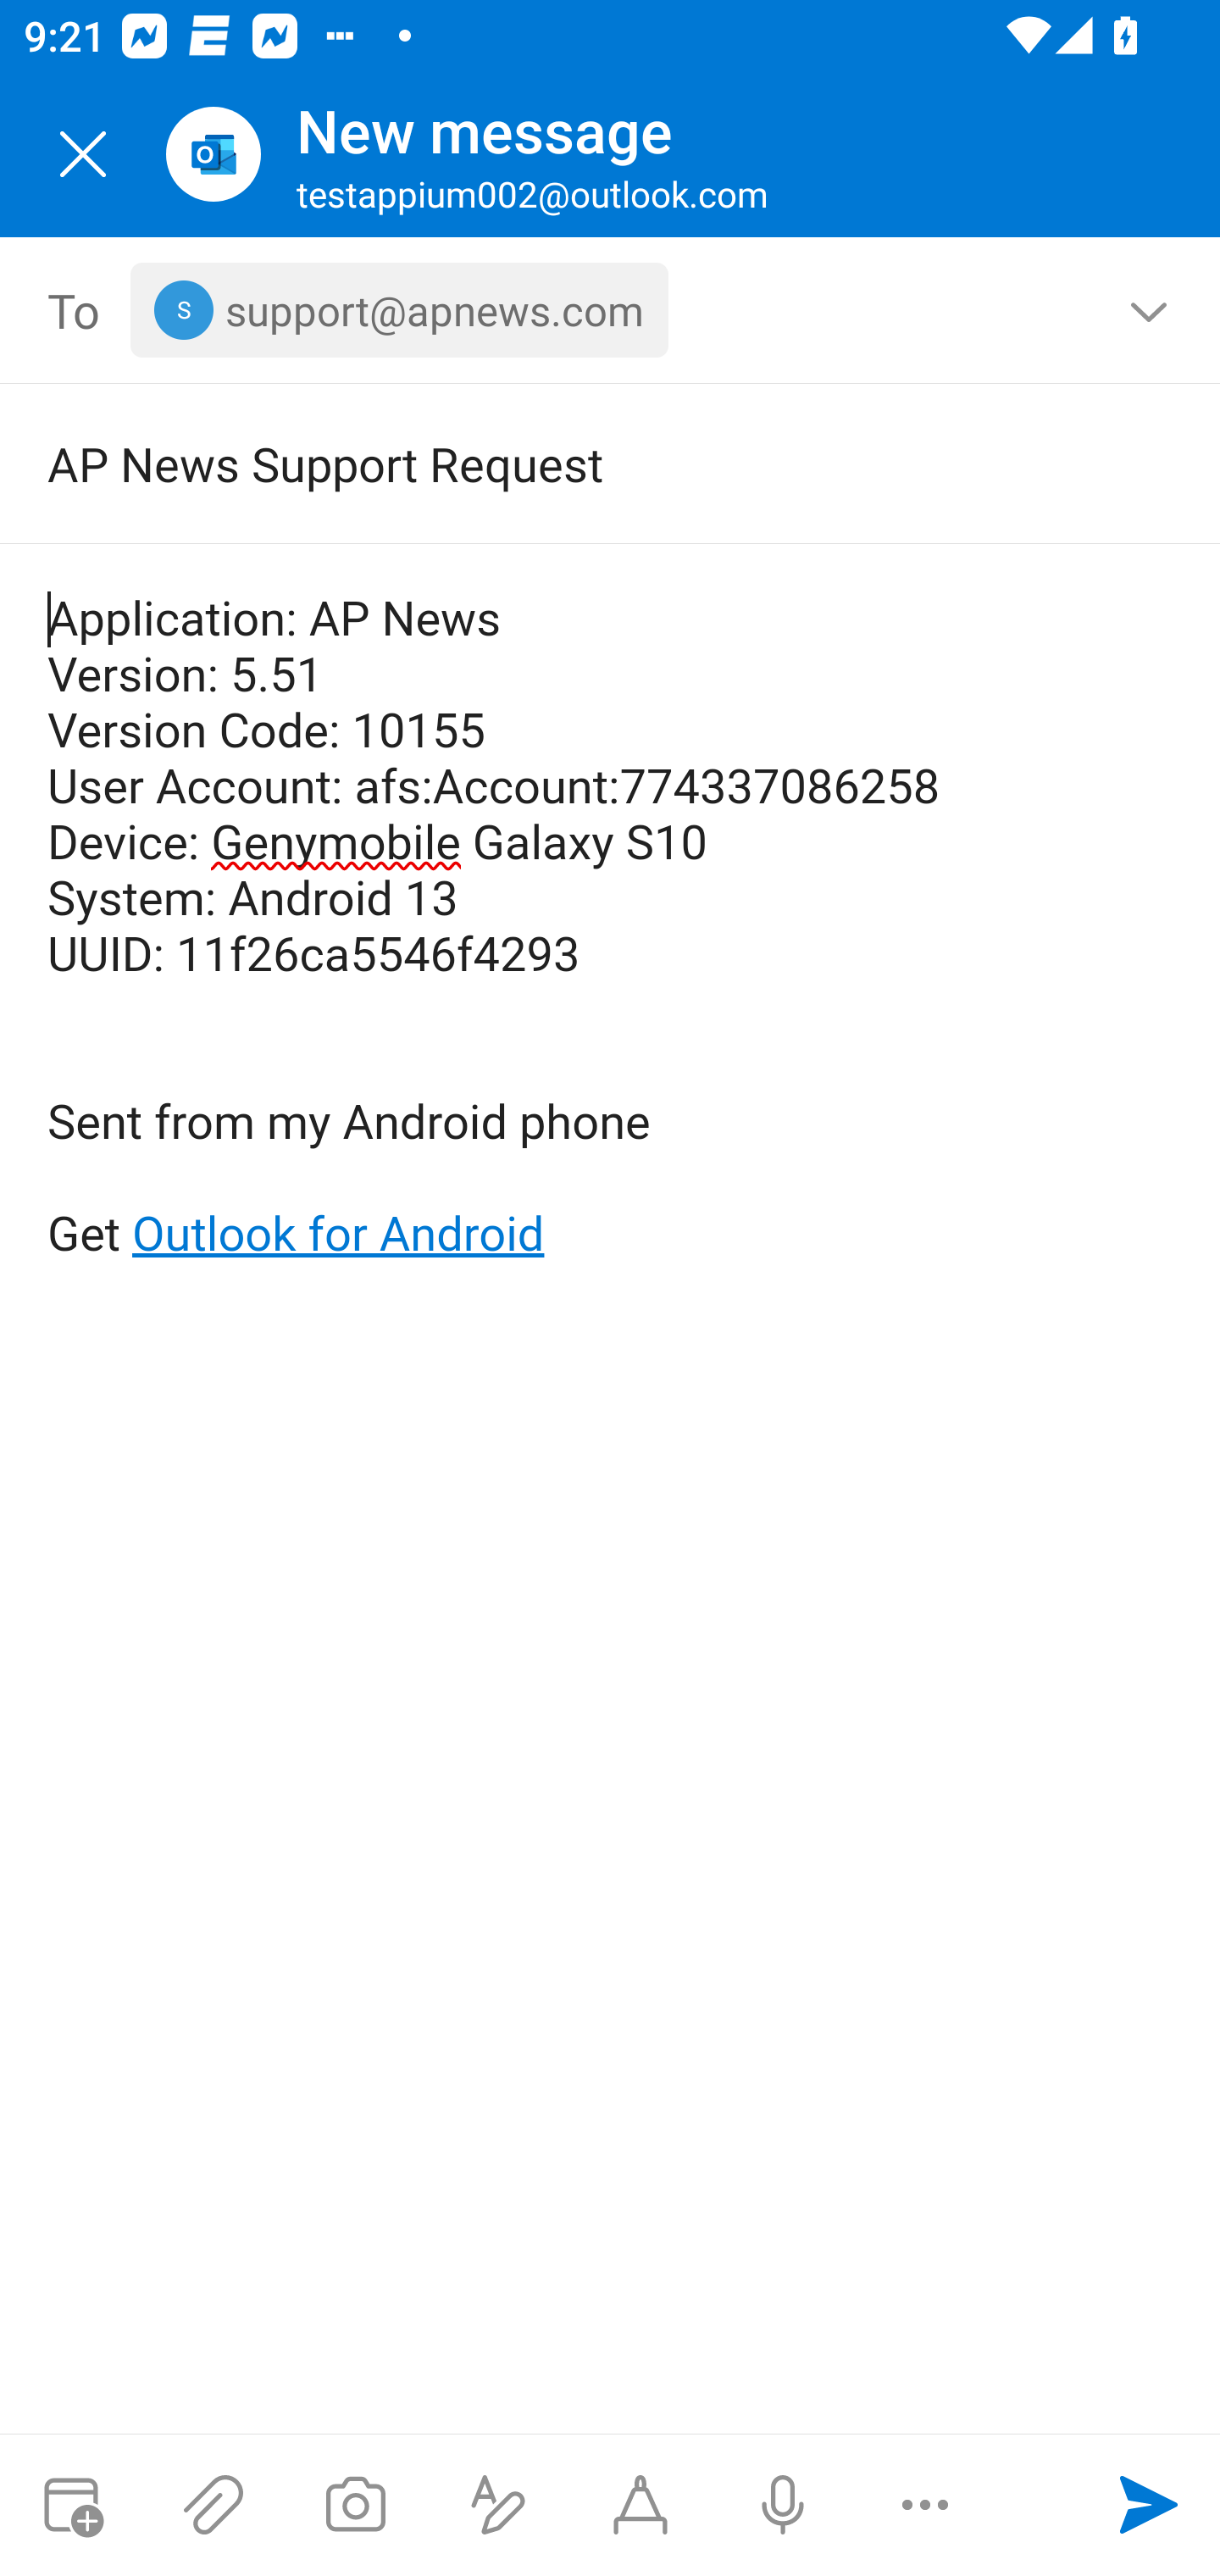 The height and width of the screenshot is (2576, 1220). I want to click on AP News Support Request, so click(563, 463).